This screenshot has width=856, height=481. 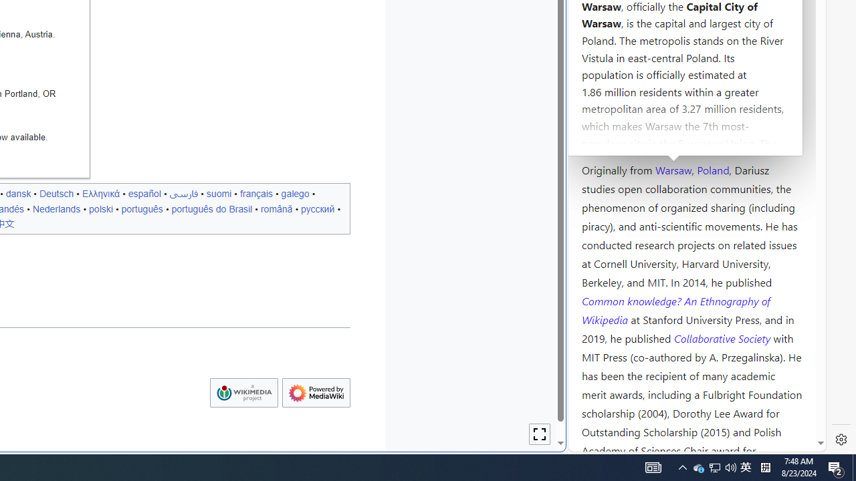 I want to click on google_privacy_policy_zh-CN.pdf, so click(x=459, y=322).